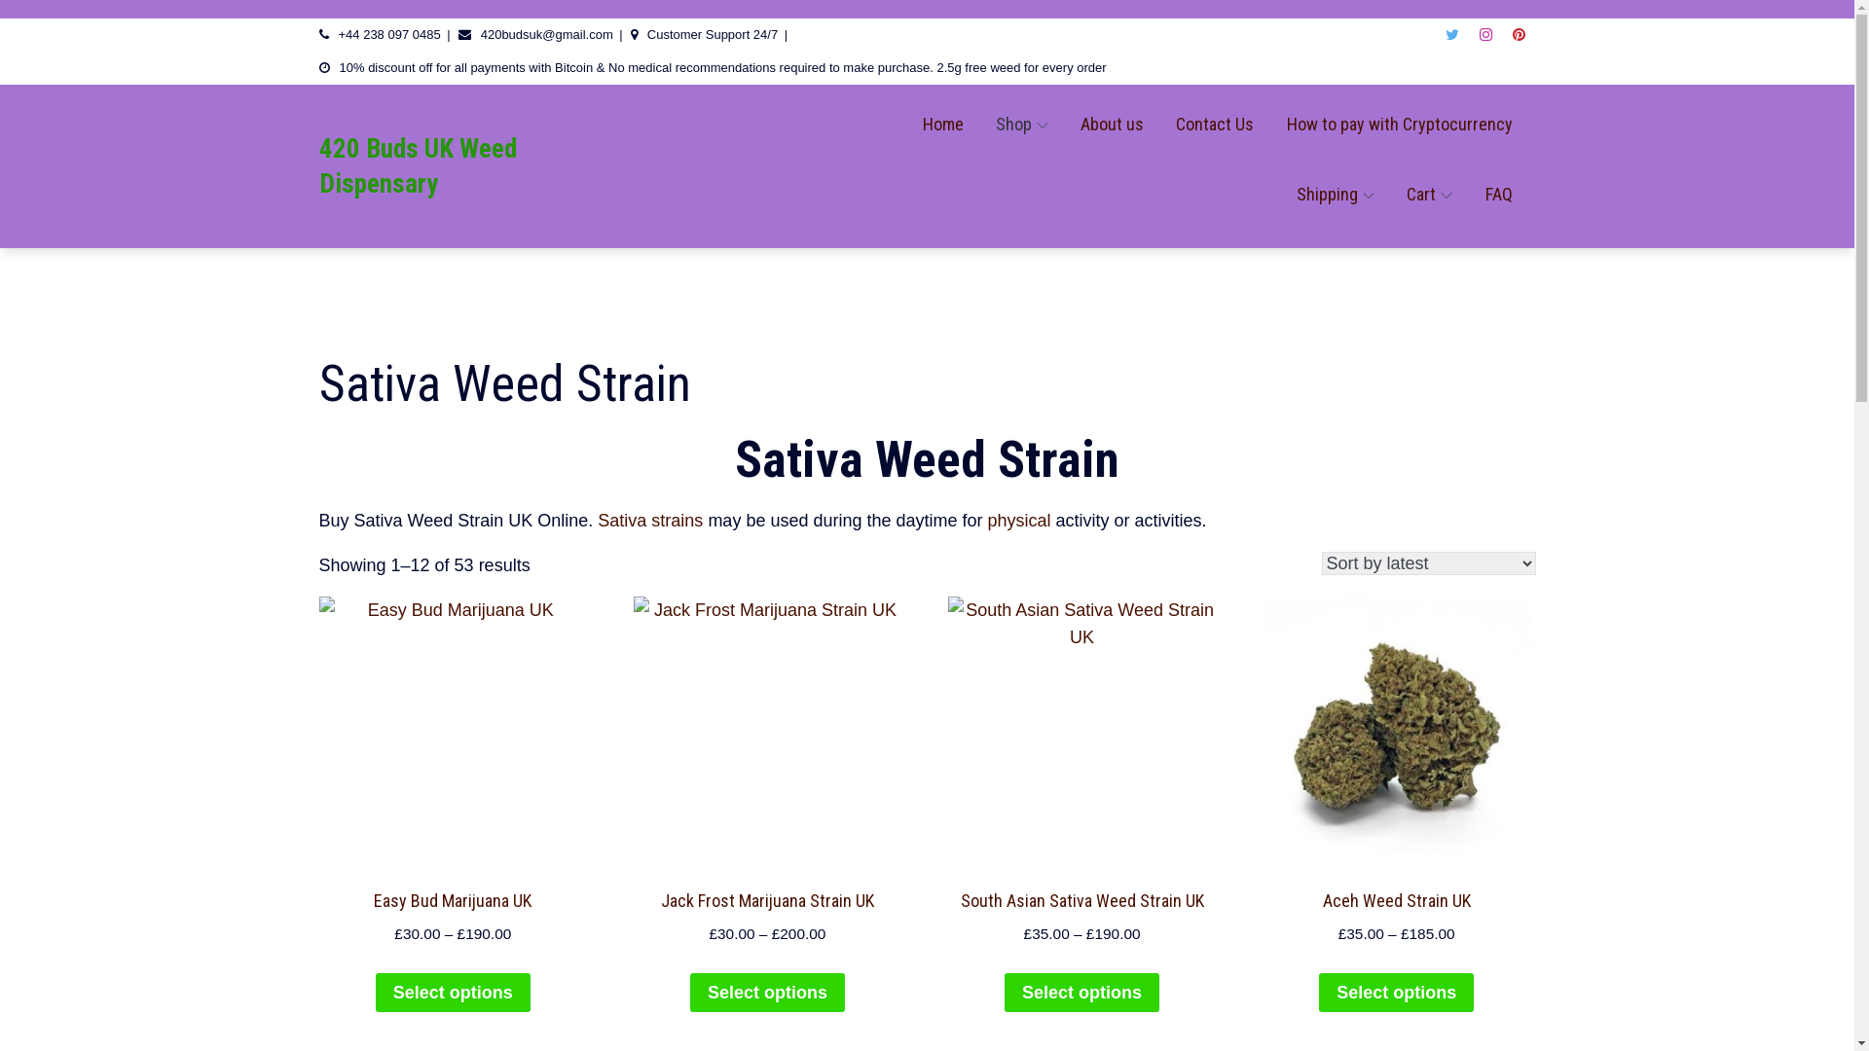  What do you see at coordinates (1082, 993) in the screenshot?
I see `Select options` at bounding box center [1082, 993].